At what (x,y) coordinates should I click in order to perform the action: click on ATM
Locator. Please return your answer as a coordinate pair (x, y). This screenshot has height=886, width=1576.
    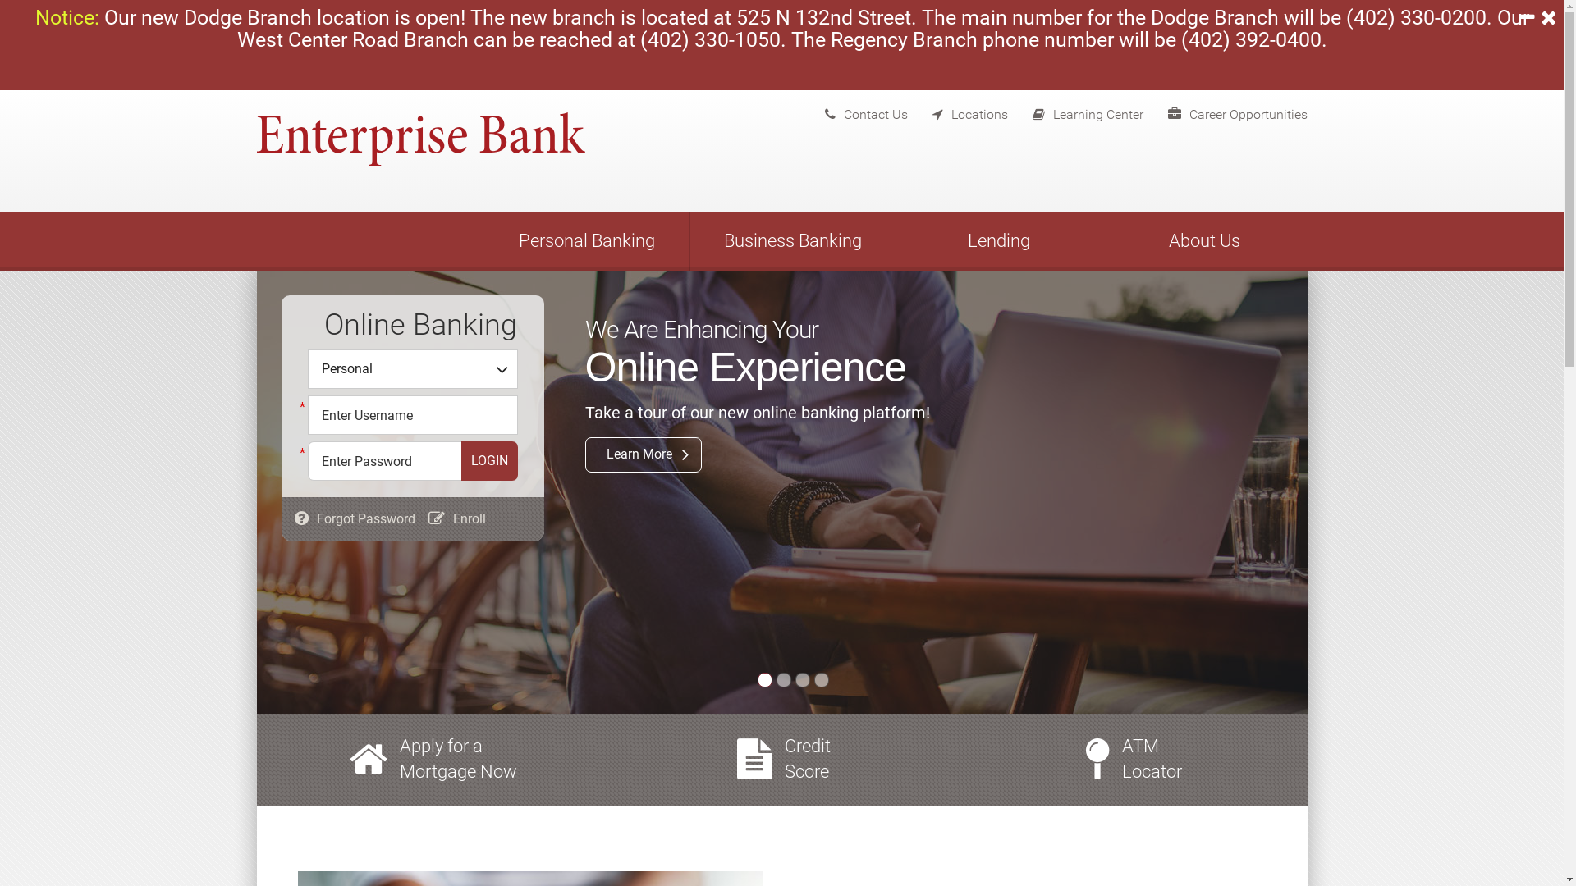
    Looking at the image, I should click on (1152, 760).